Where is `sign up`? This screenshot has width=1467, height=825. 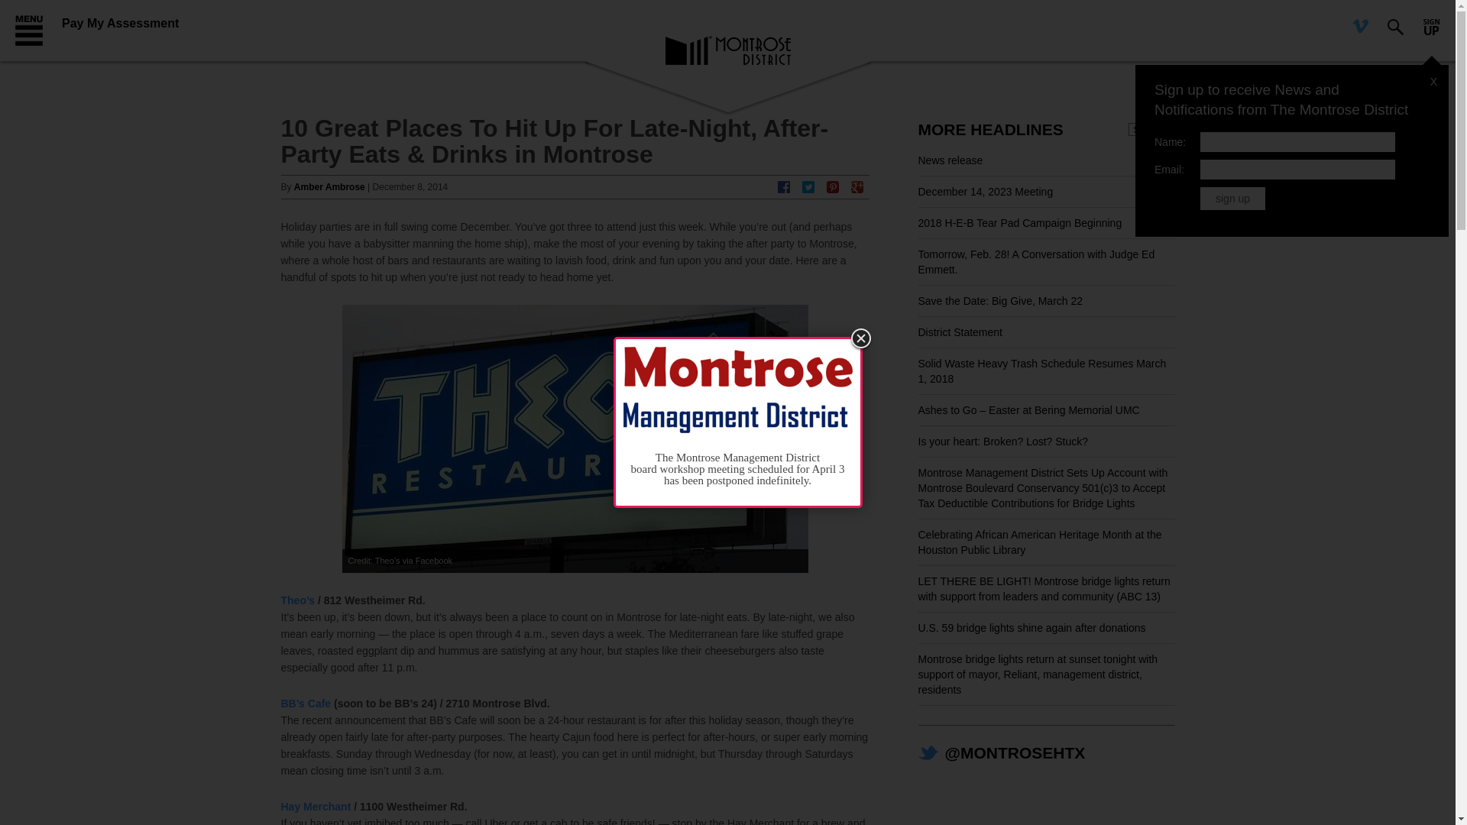 sign up is located at coordinates (1232, 199).